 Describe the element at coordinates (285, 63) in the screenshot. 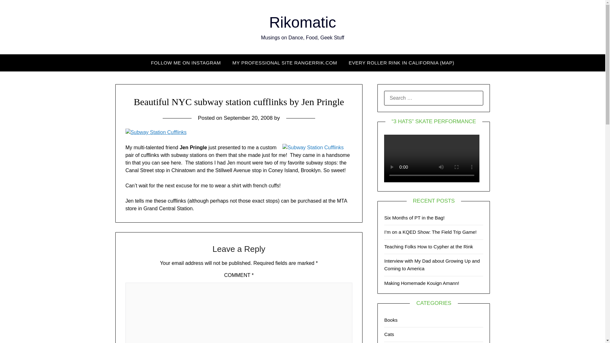

I see `MY PROFESSIONAL SITE RANGERRIK.COM` at that location.